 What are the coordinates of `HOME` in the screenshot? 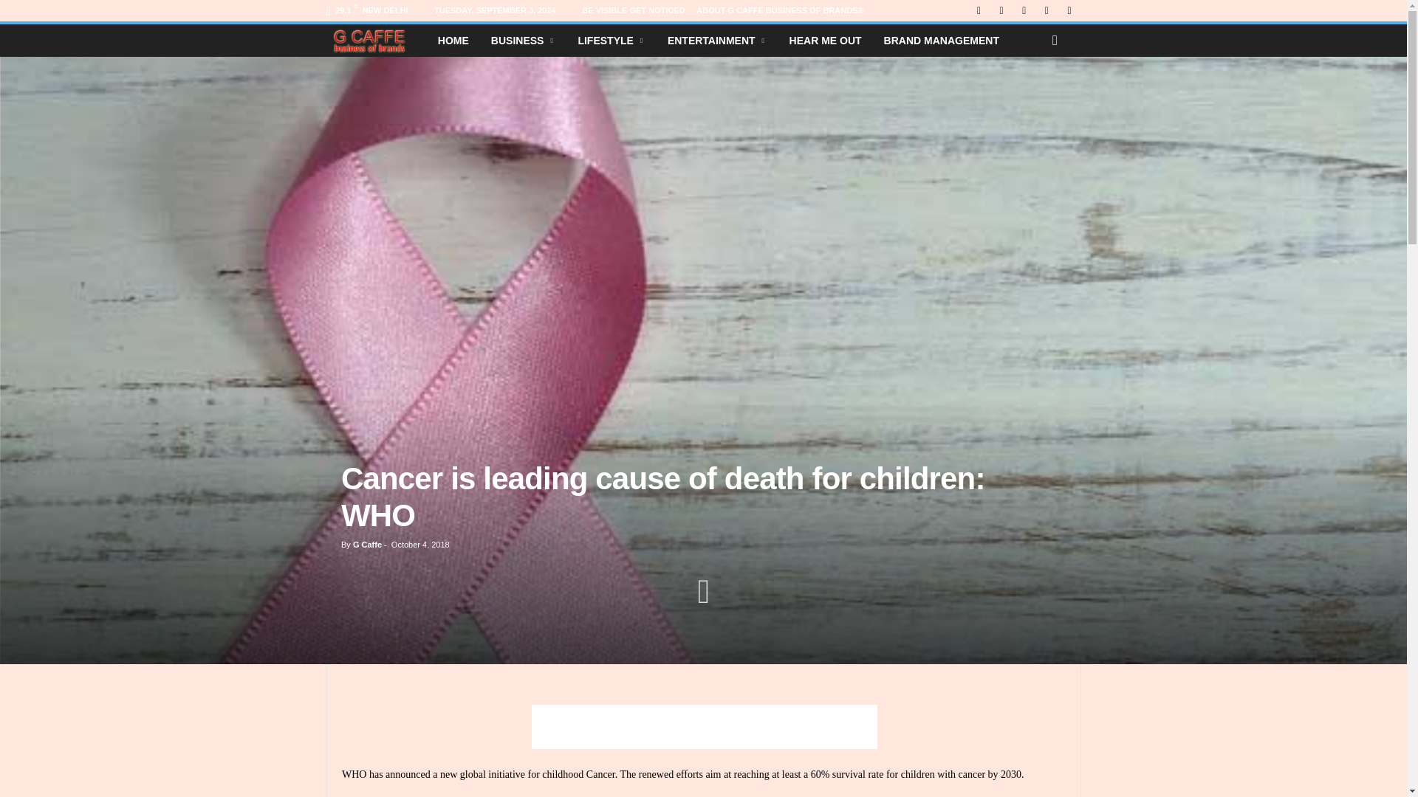 It's located at (453, 40).